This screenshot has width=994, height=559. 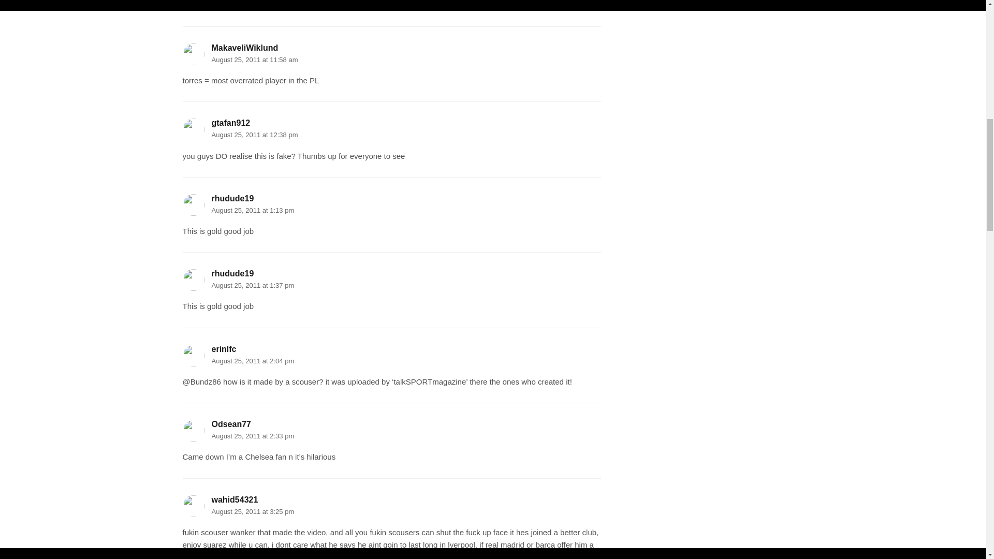 I want to click on August 25, 2011 at 1:37 pm, so click(x=253, y=286).